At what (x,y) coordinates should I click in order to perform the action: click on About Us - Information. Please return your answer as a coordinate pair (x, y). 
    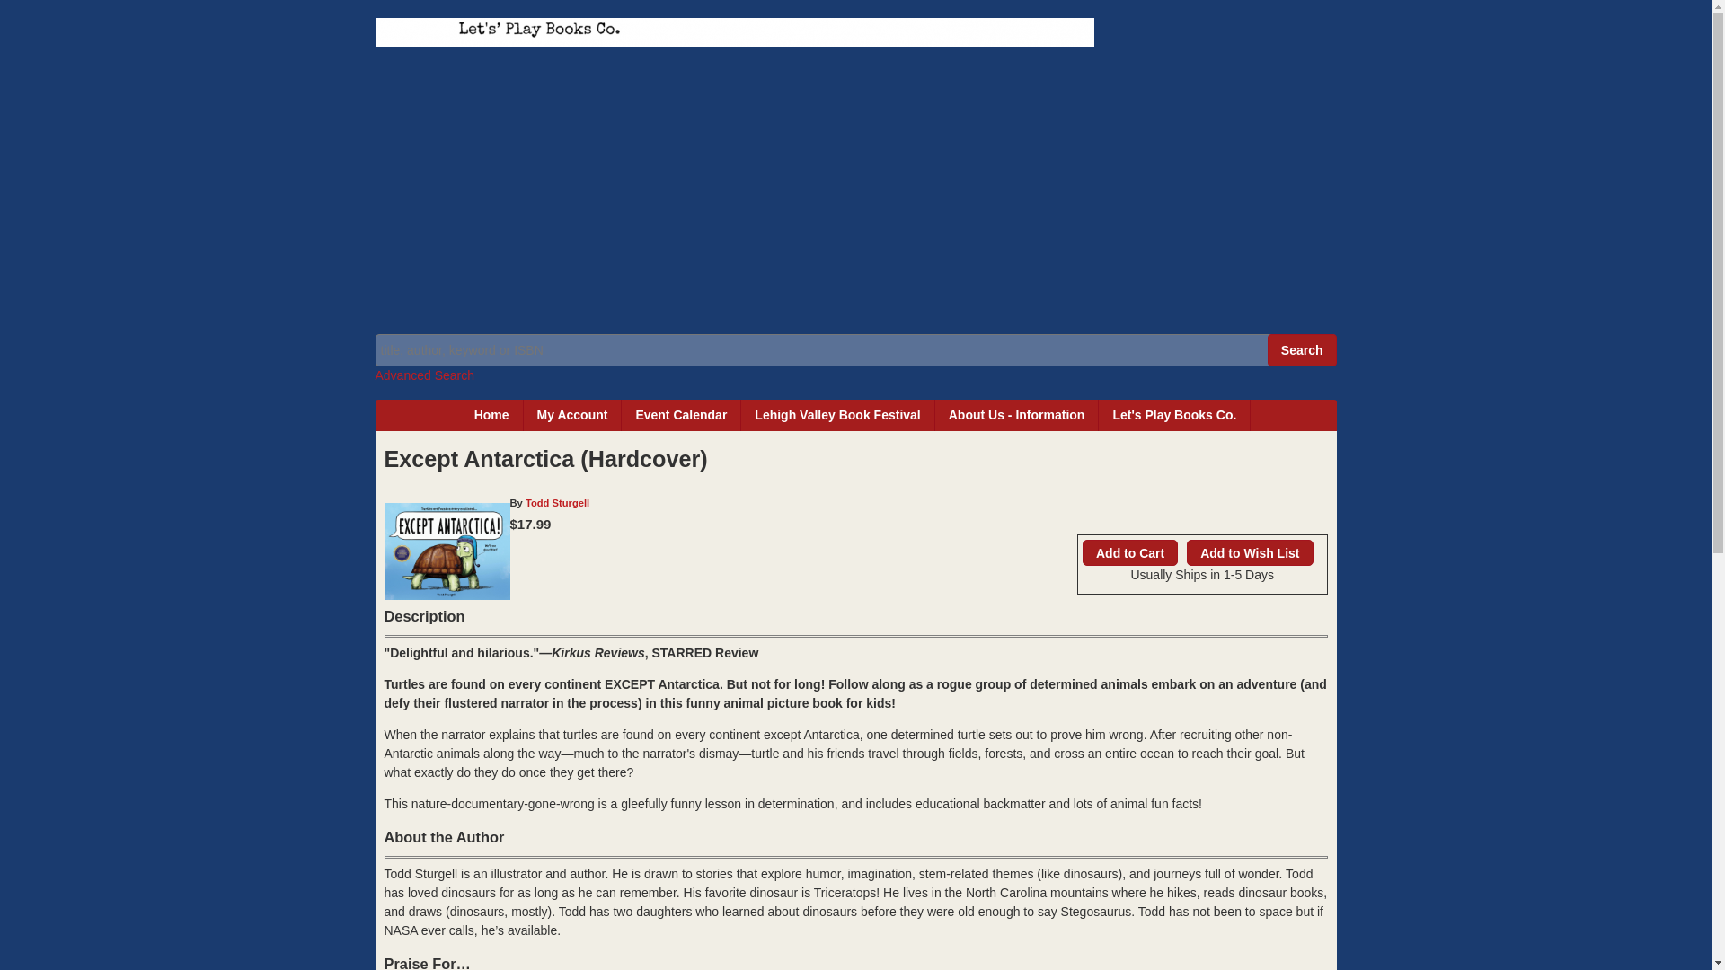
    Looking at the image, I should click on (1017, 415).